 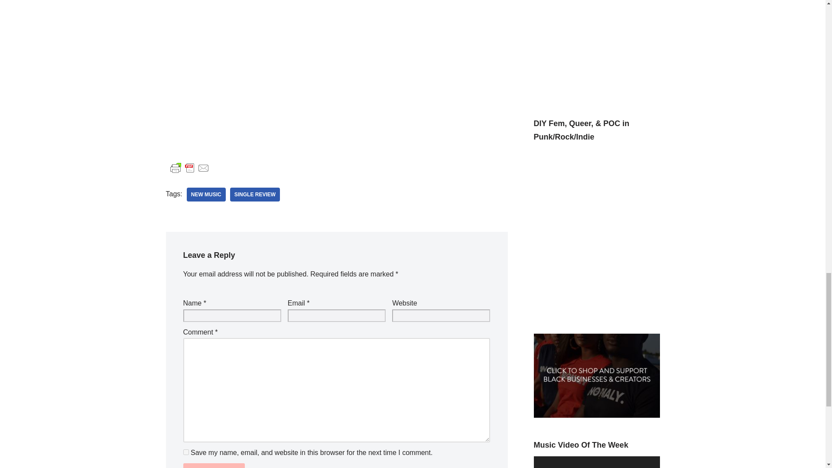 I want to click on Post Comment, so click(x=214, y=465).